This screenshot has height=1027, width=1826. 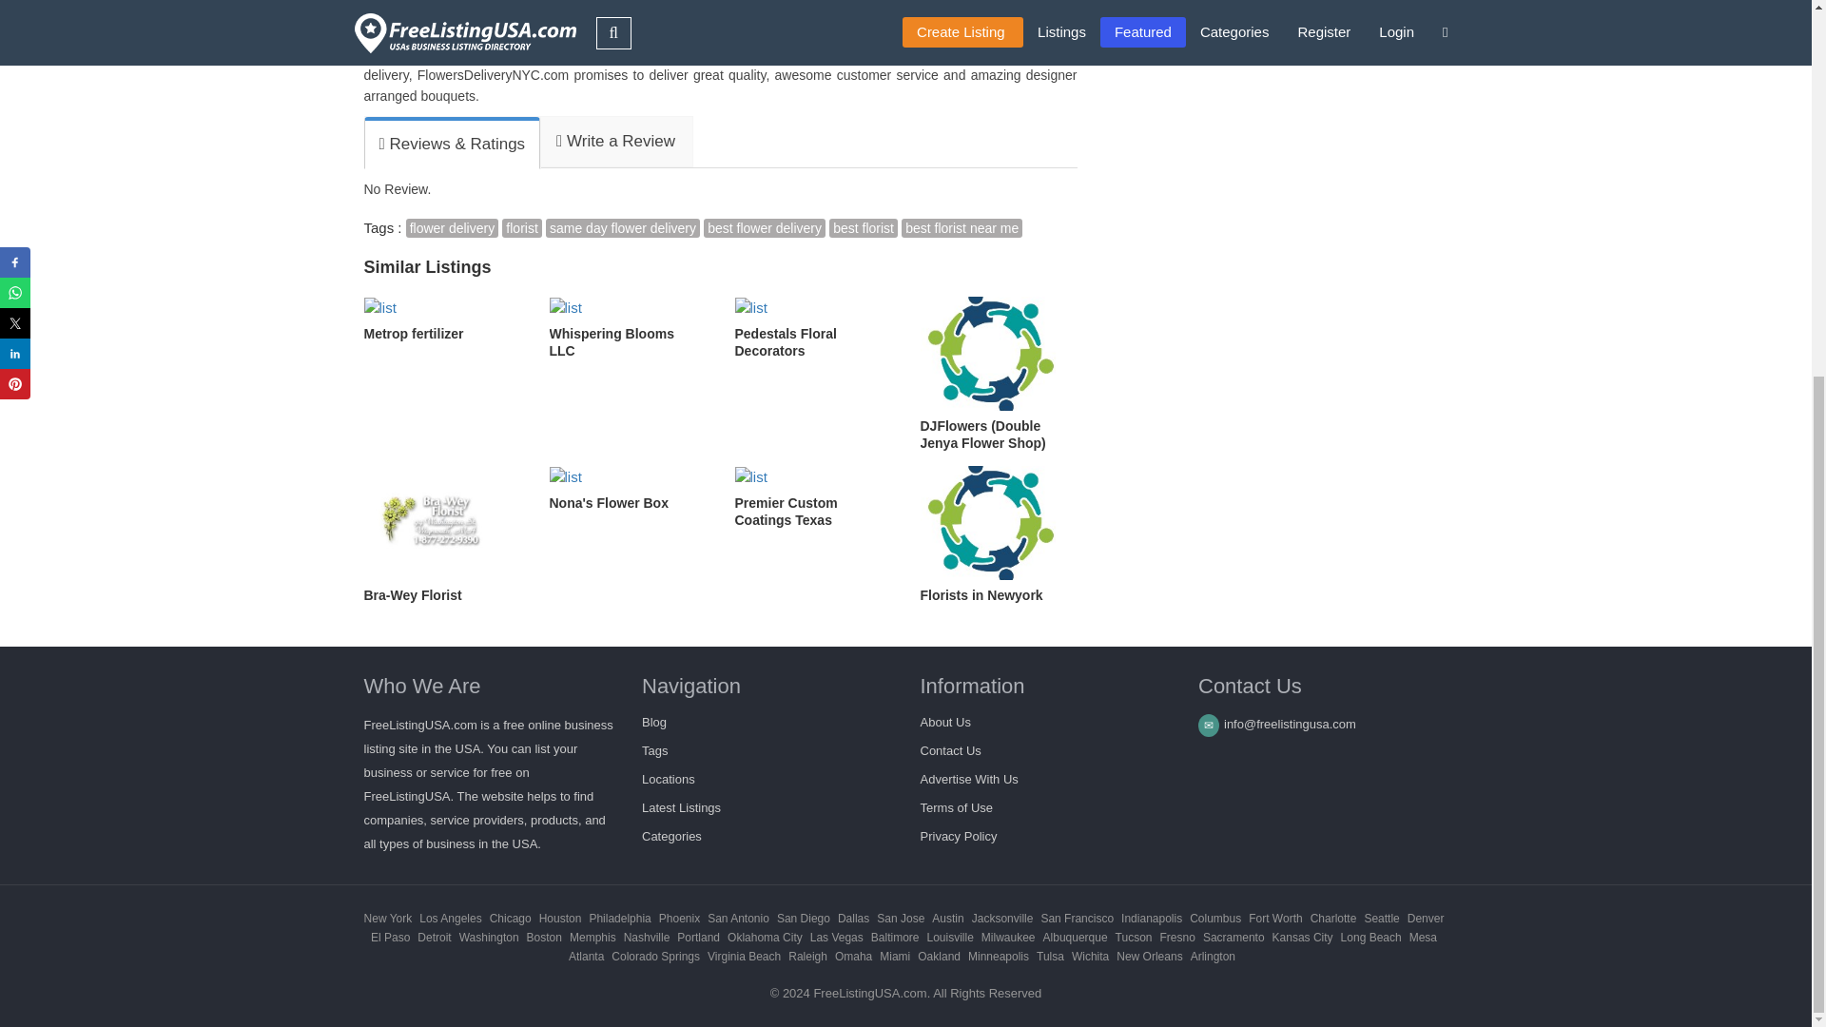 I want to click on Contact Us, so click(x=951, y=750).